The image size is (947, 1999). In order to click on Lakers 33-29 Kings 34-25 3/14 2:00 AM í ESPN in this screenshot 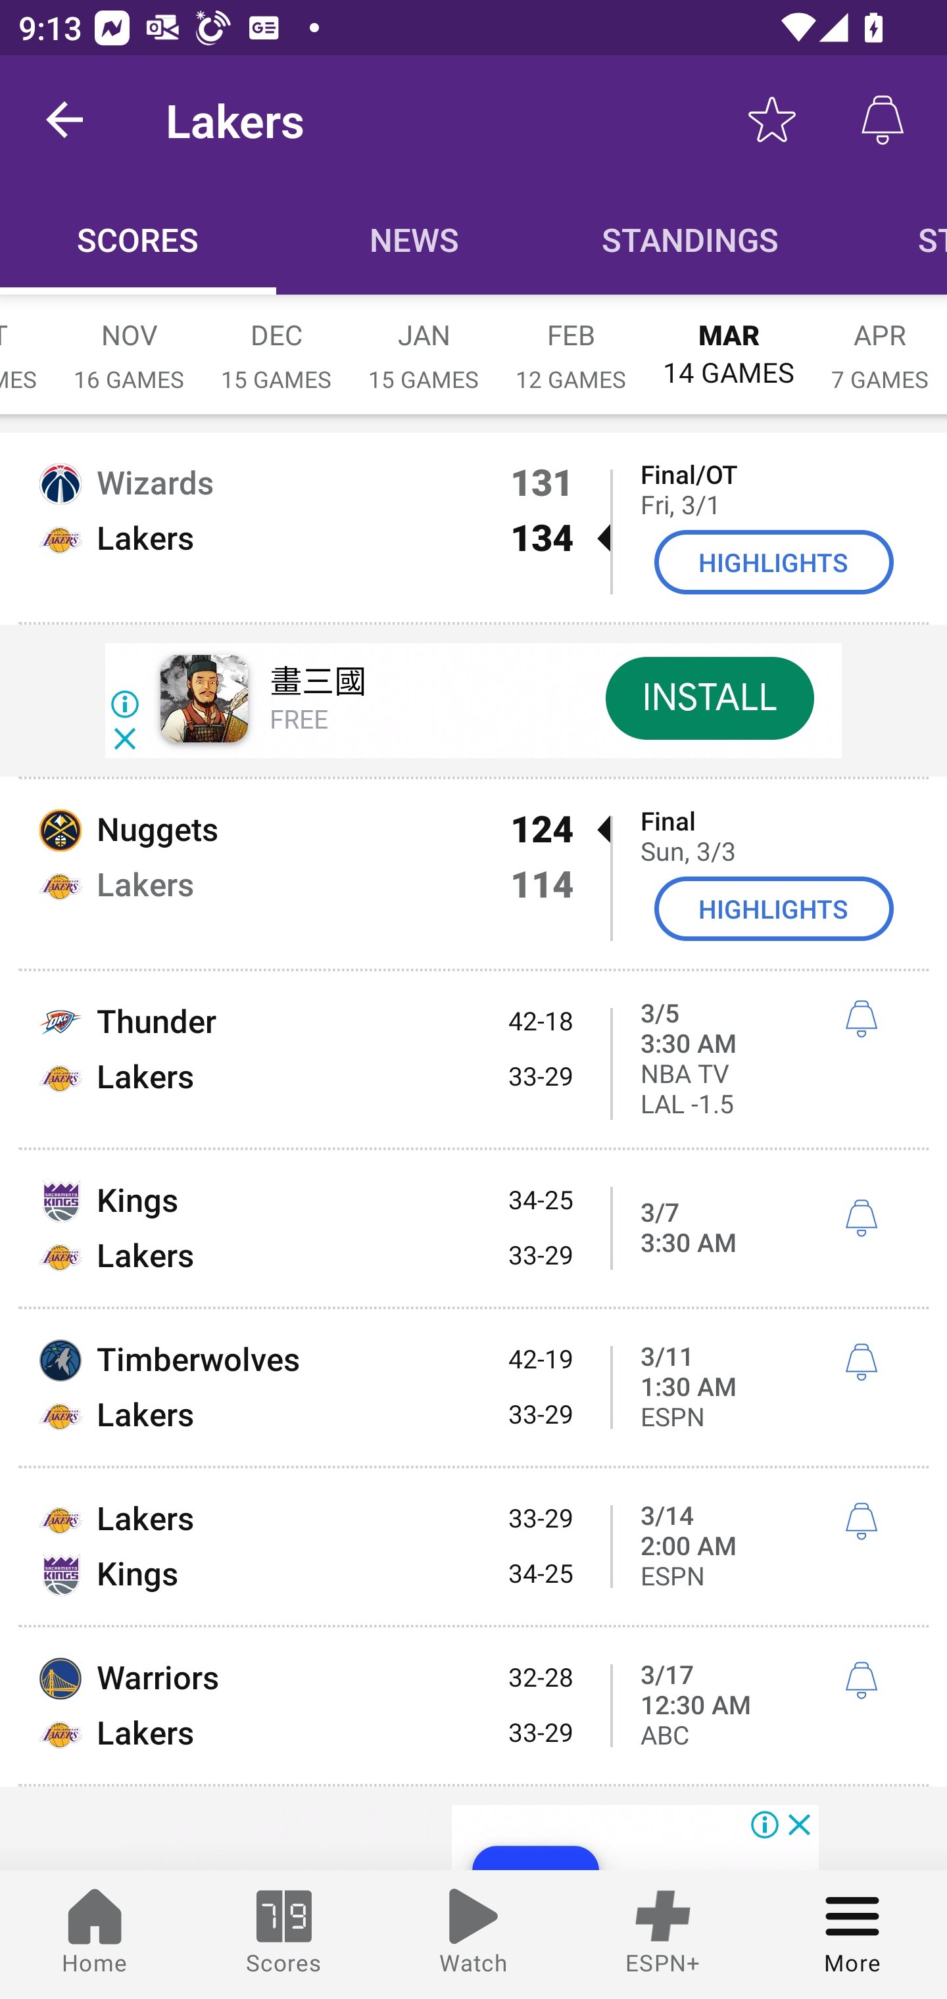, I will do `click(473, 1547)`.